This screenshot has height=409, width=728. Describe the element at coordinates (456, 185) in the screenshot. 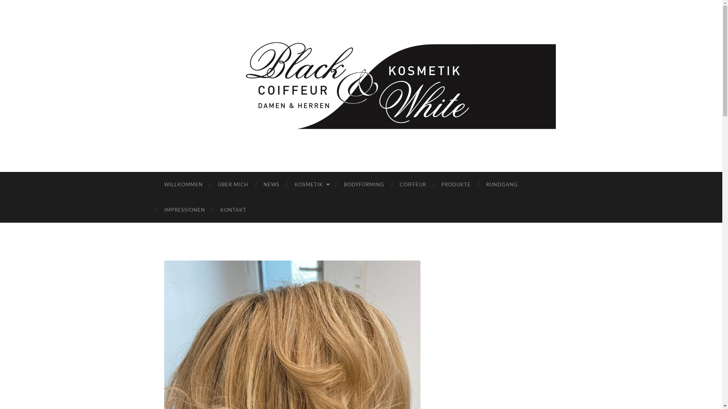

I see `PRODUKTE` at that location.